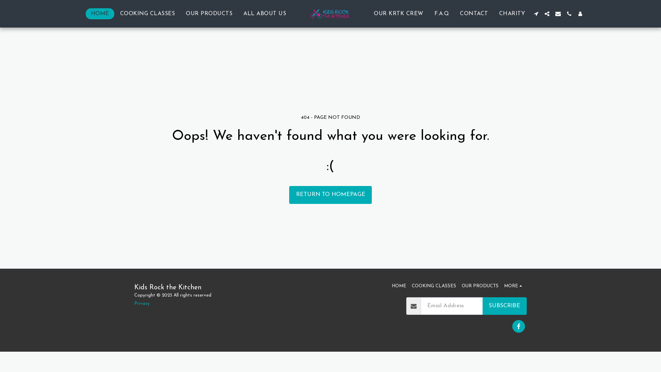 This screenshot has height=372, width=661. Describe the element at coordinates (399, 14) in the screenshot. I see `OUR KRTK CREW` at that location.